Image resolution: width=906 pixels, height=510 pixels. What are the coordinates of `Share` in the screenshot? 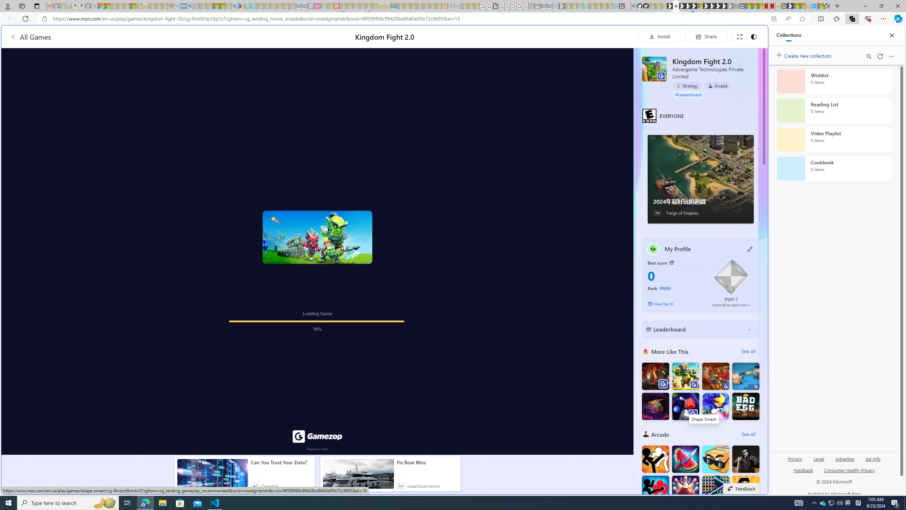 It's located at (706, 36).